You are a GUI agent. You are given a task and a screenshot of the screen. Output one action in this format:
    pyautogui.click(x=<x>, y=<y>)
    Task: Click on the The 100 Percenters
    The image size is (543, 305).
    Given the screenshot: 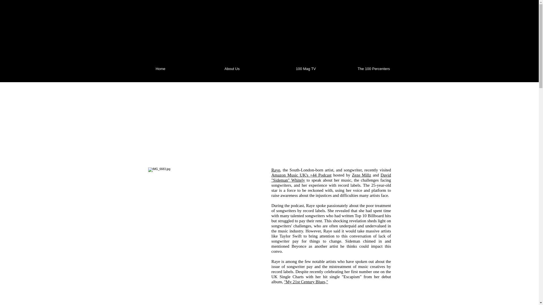 What is the action you would take?
    pyautogui.click(x=374, y=69)
    